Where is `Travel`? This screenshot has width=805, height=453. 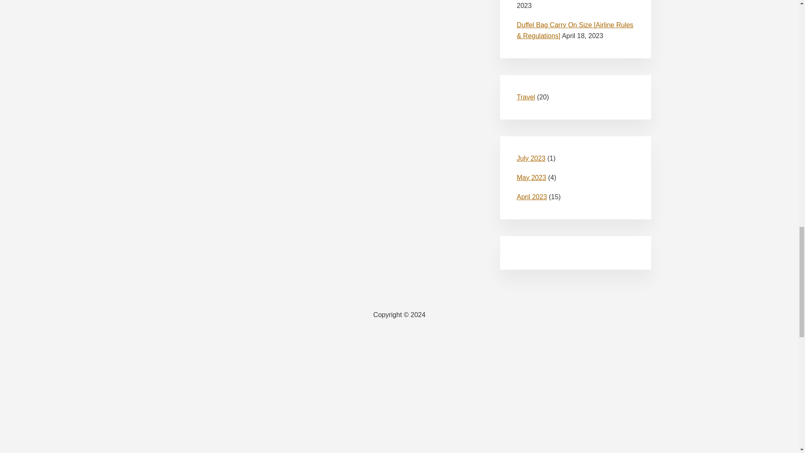 Travel is located at coordinates (526, 96).